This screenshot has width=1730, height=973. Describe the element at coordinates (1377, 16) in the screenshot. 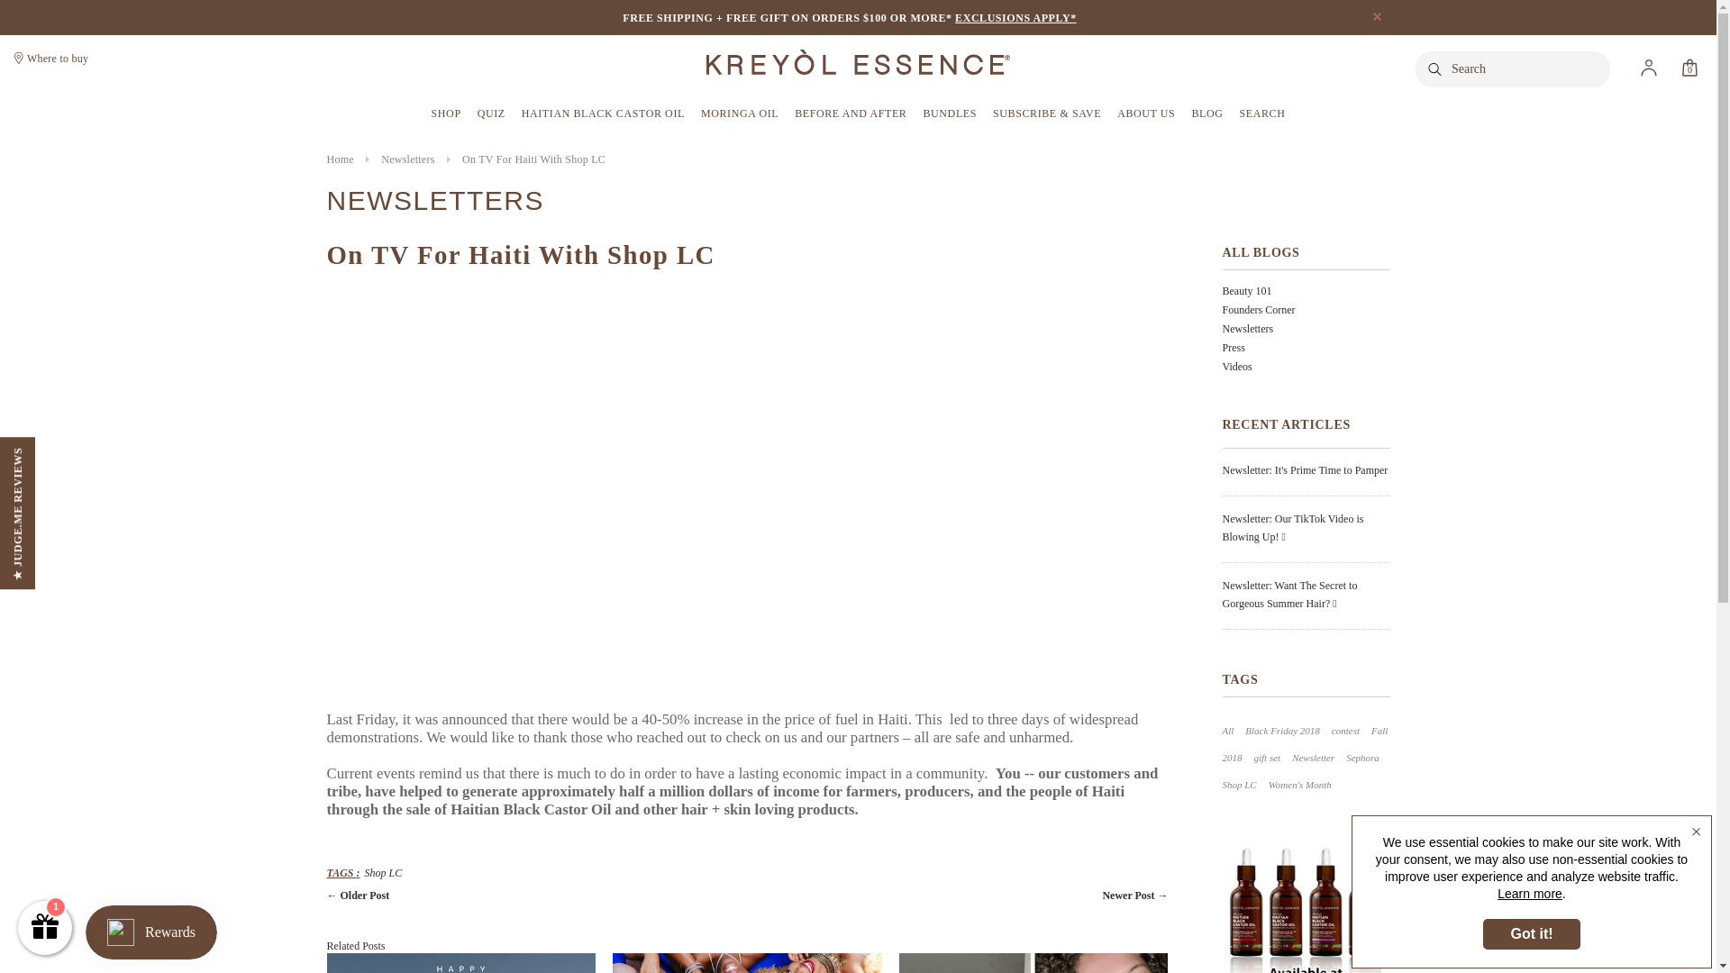

I see `CLOSE` at that location.